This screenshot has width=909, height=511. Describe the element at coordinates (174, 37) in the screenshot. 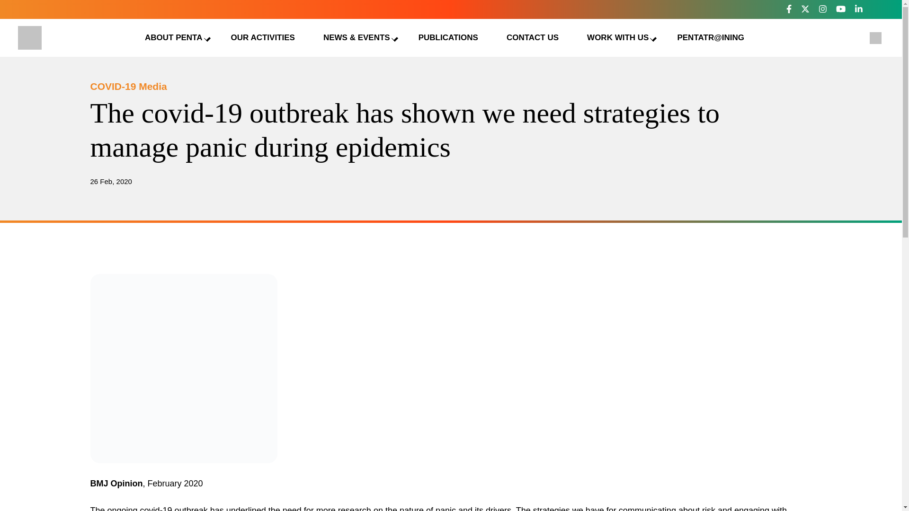

I see `ABOUT PENTA` at that location.